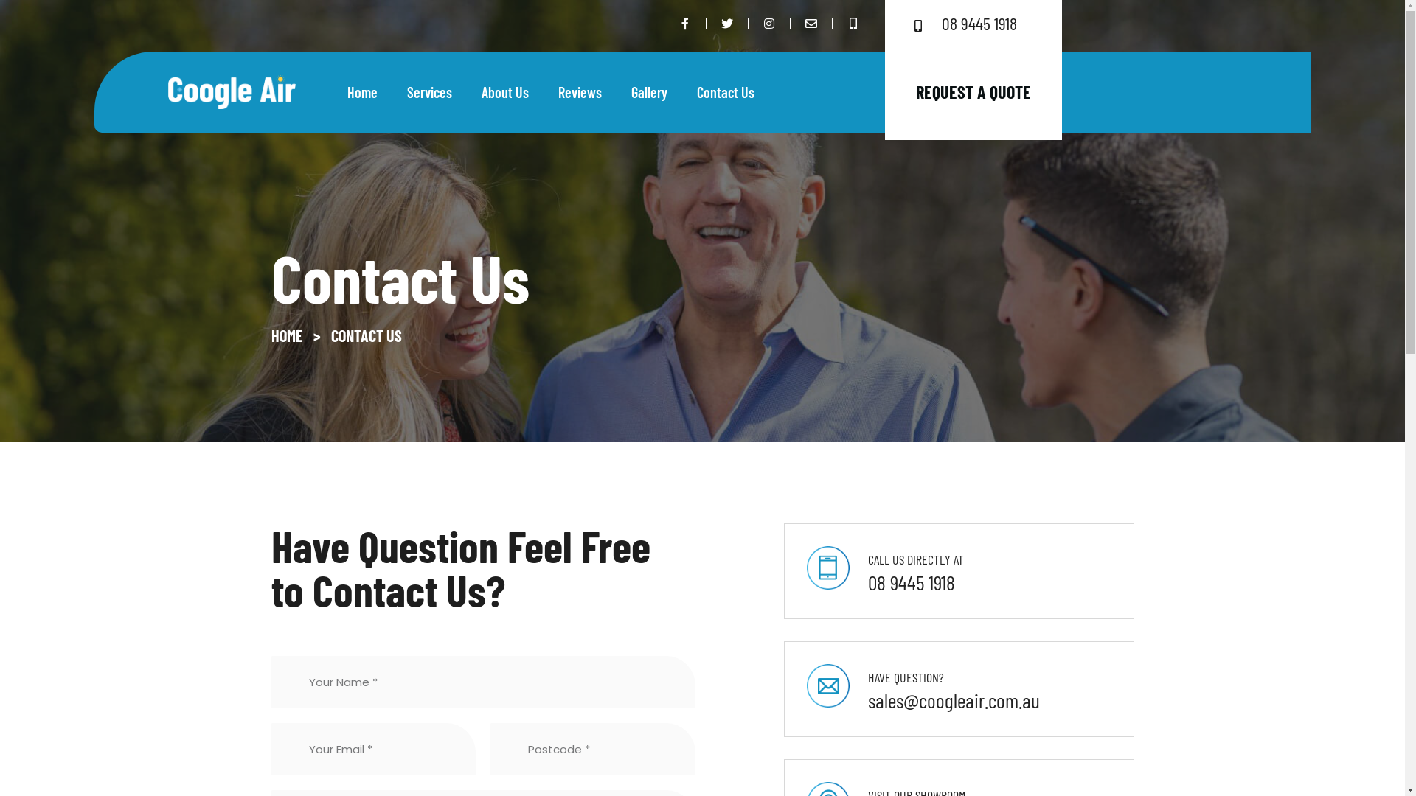 The width and height of the screenshot is (1416, 796). What do you see at coordinates (580, 92) in the screenshot?
I see `Reviews` at bounding box center [580, 92].